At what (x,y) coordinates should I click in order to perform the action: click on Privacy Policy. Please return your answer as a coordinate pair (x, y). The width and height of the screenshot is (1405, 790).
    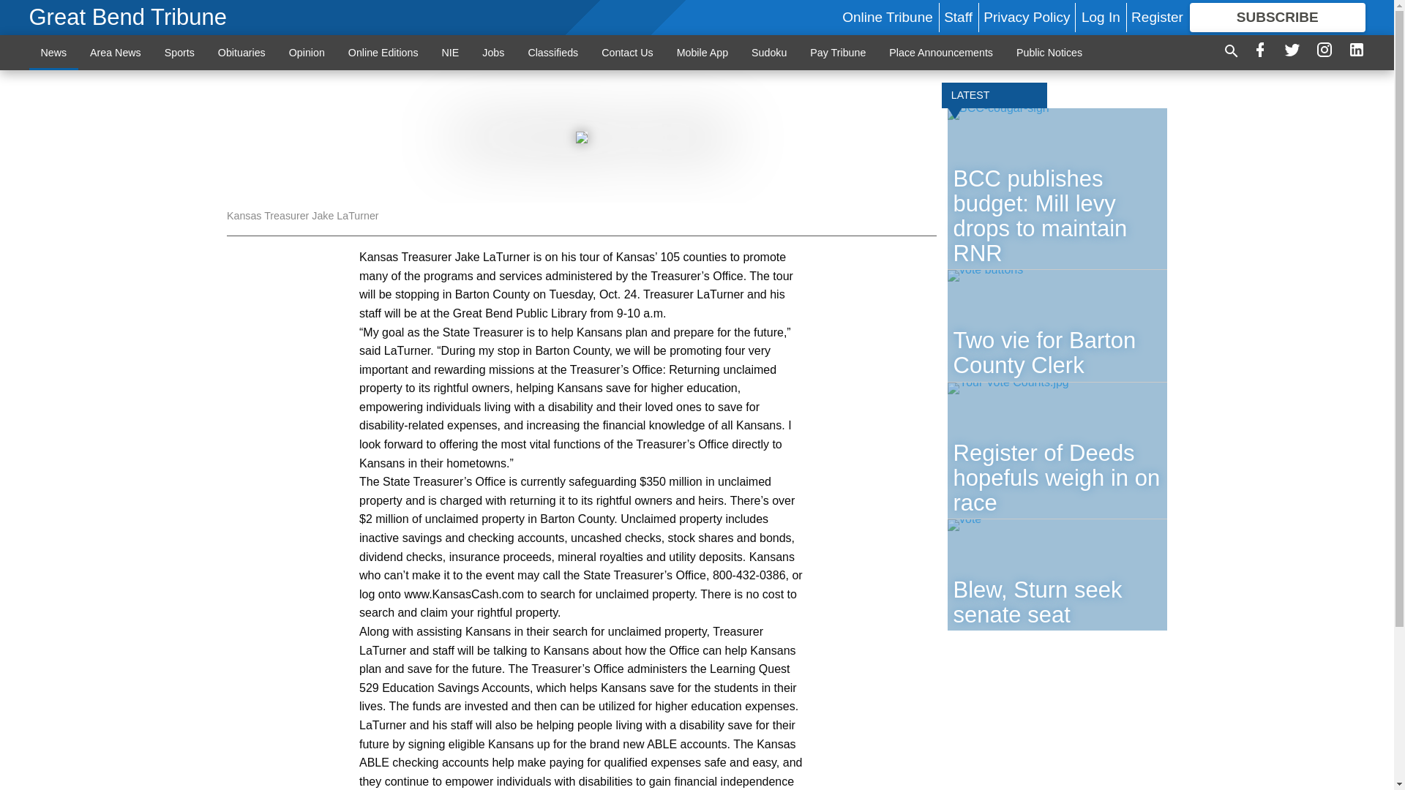
    Looking at the image, I should click on (1026, 17).